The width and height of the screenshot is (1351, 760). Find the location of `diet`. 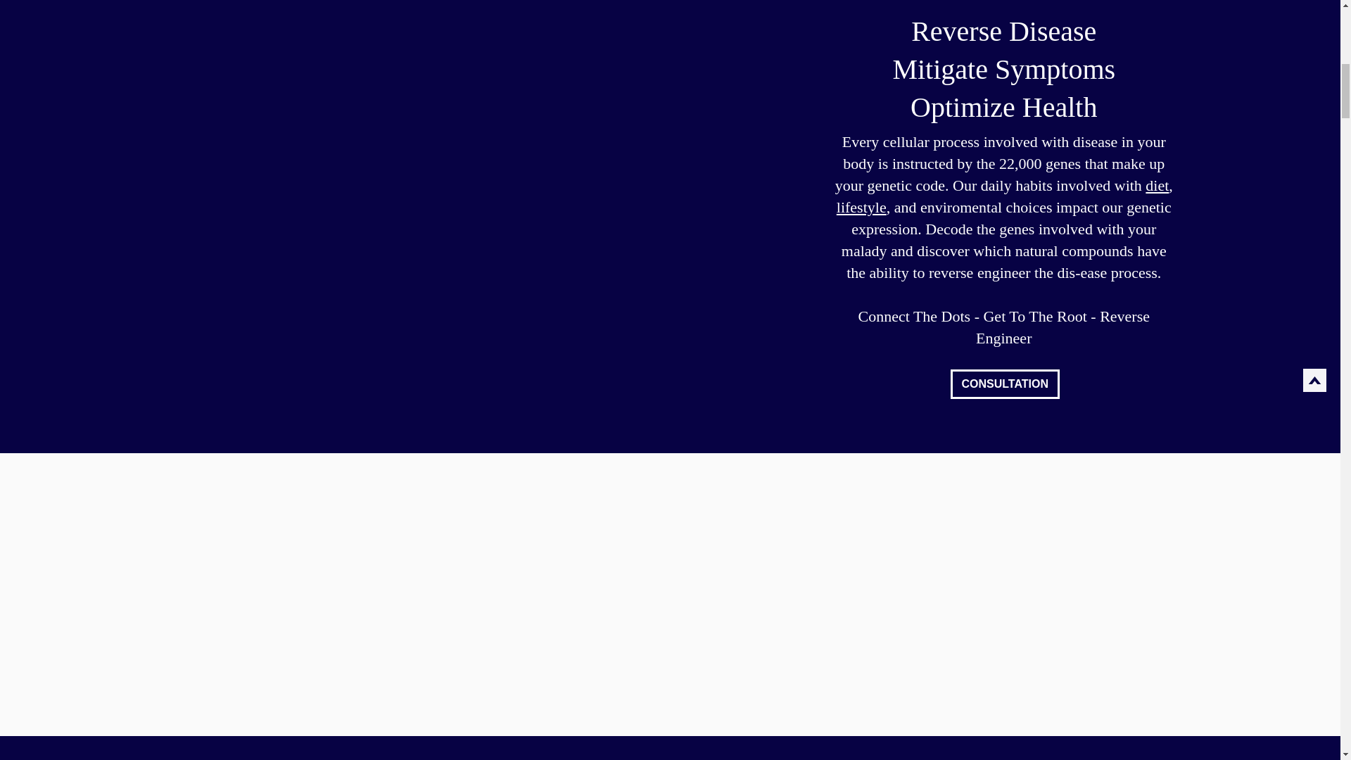

diet is located at coordinates (1157, 185).